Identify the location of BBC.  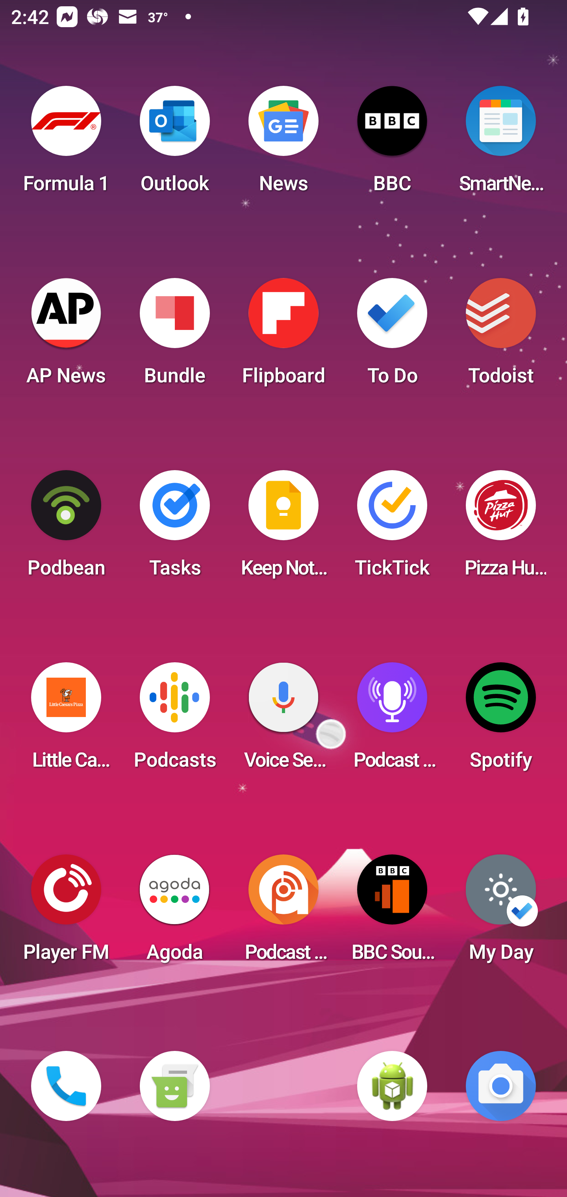
(392, 144).